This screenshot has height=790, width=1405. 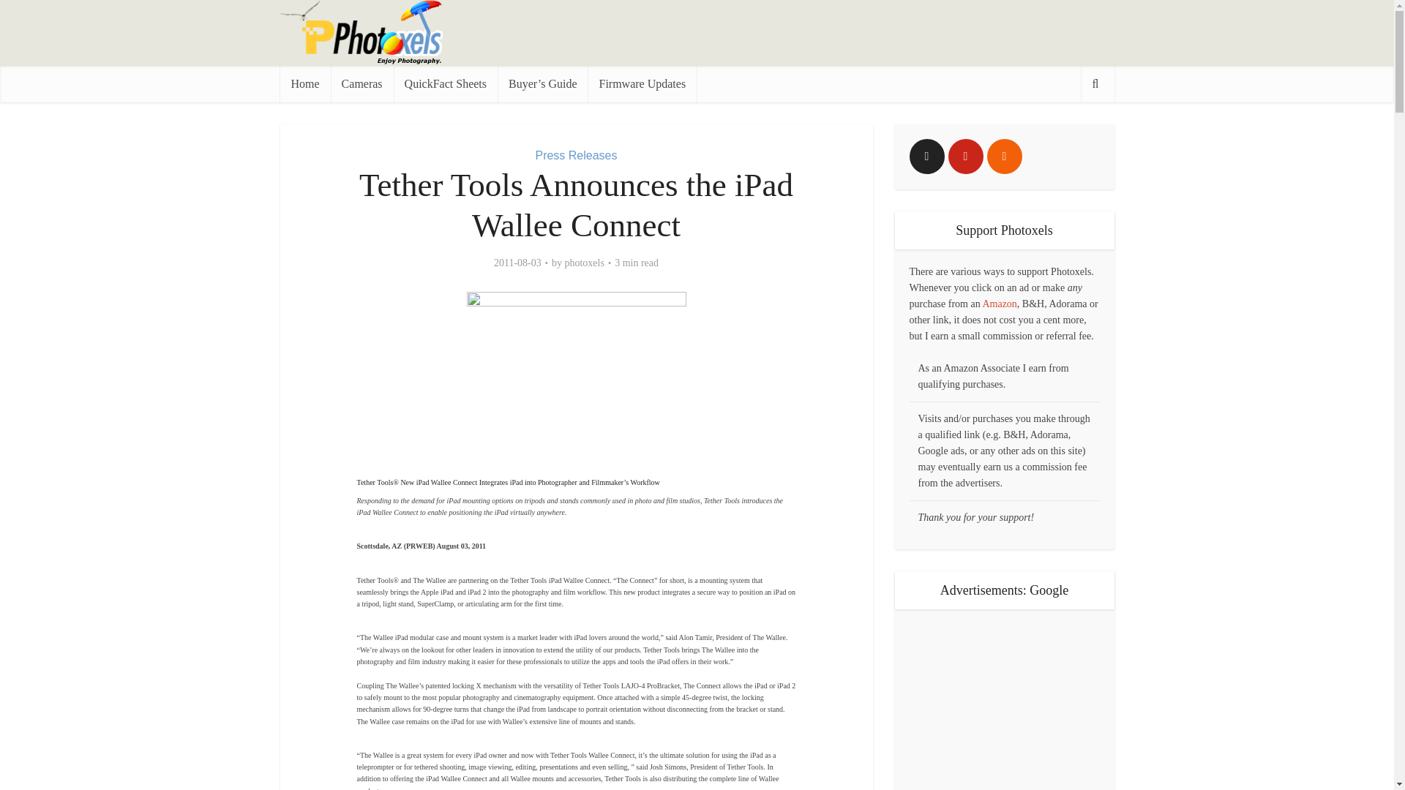 I want to click on QuickFact Sheets, so click(x=445, y=83).